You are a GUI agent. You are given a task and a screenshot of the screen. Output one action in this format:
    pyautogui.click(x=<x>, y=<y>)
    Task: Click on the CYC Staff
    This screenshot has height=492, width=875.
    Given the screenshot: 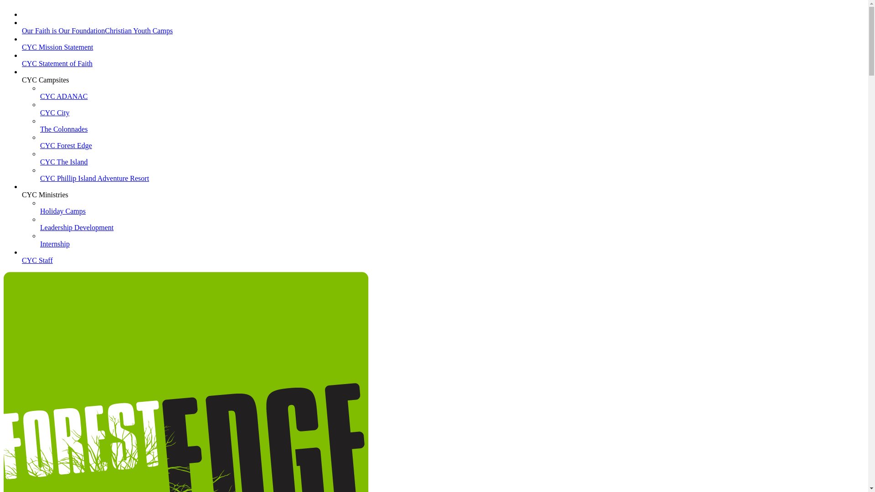 What is the action you would take?
    pyautogui.click(x=37, y=264)
    